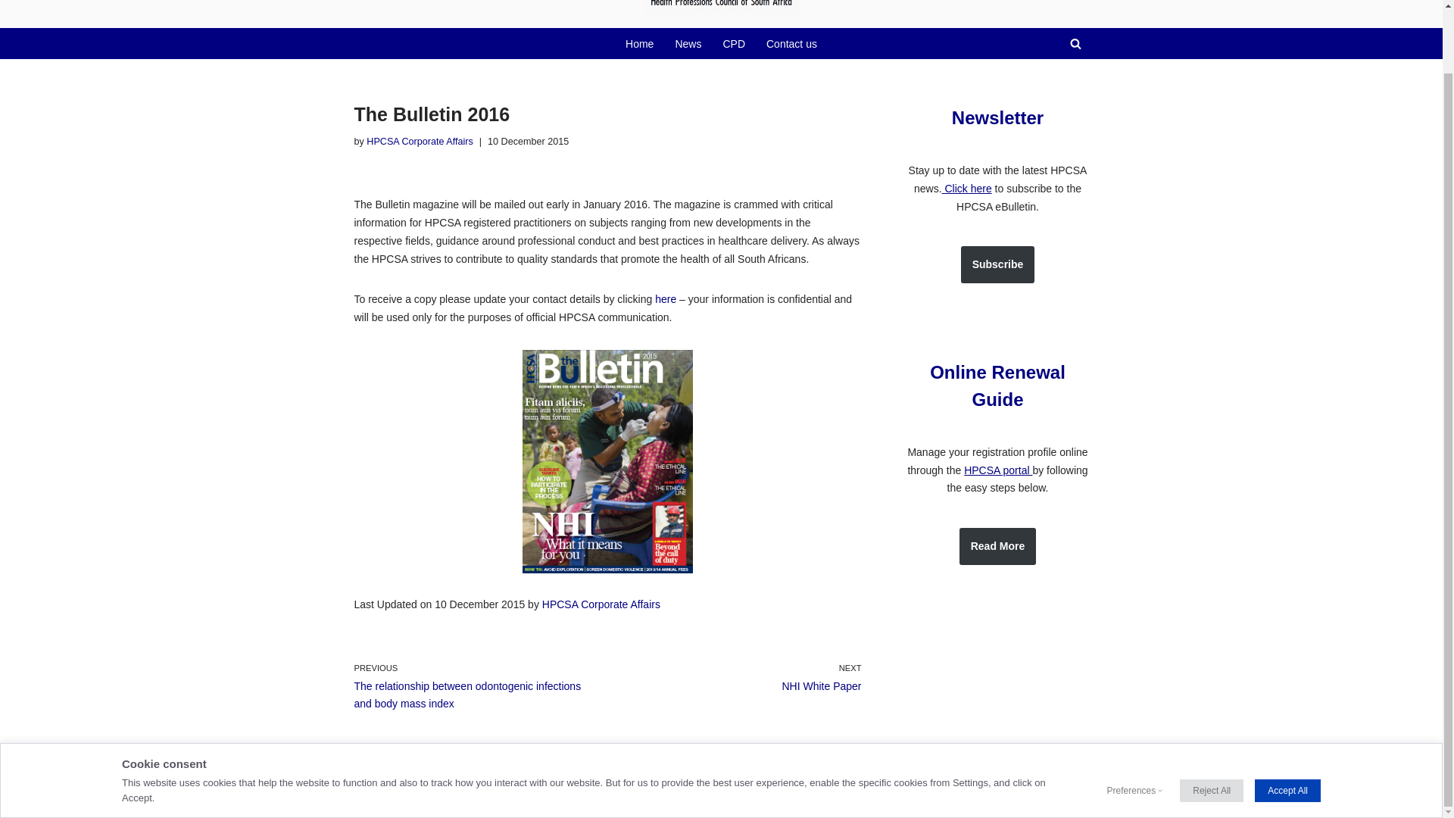 The height and width of the screenshot is (818, 1454). What do you see at coordinates (733, 44) in the screenshot?
I see `CPD` at bounding box center [733, 44].